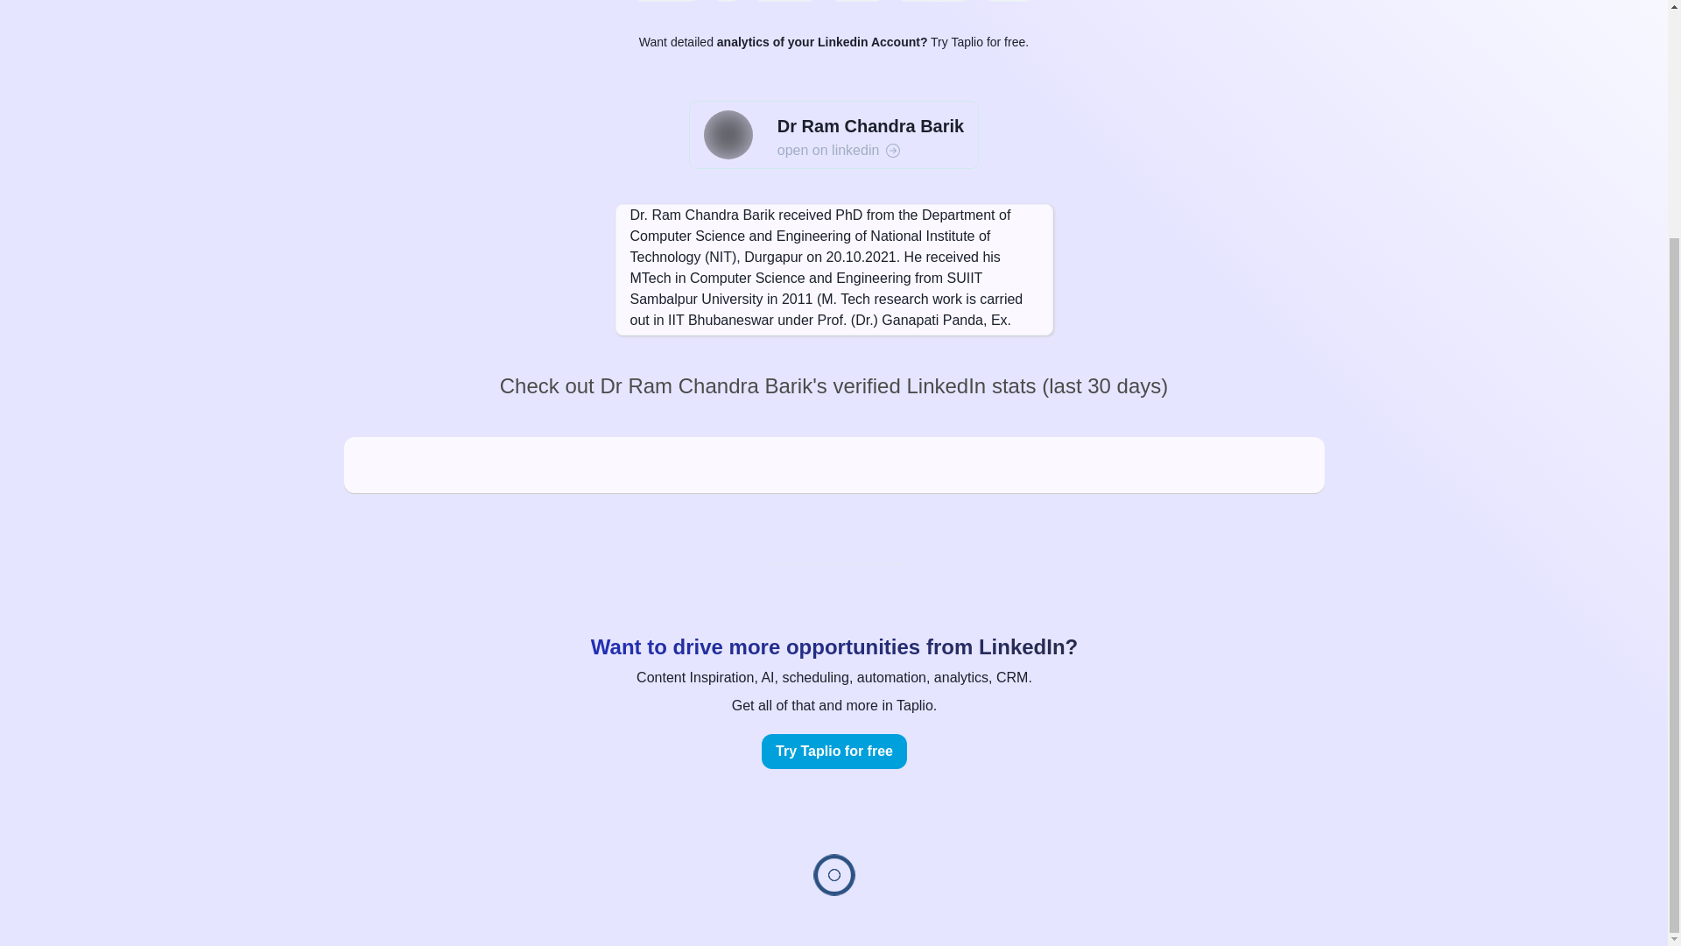 This screenshot has width=1681, height=946. What do you see at coordinates (833, 752) in the screenshot?
I see `Try Taplio for free` at bounding box center [833, 752].